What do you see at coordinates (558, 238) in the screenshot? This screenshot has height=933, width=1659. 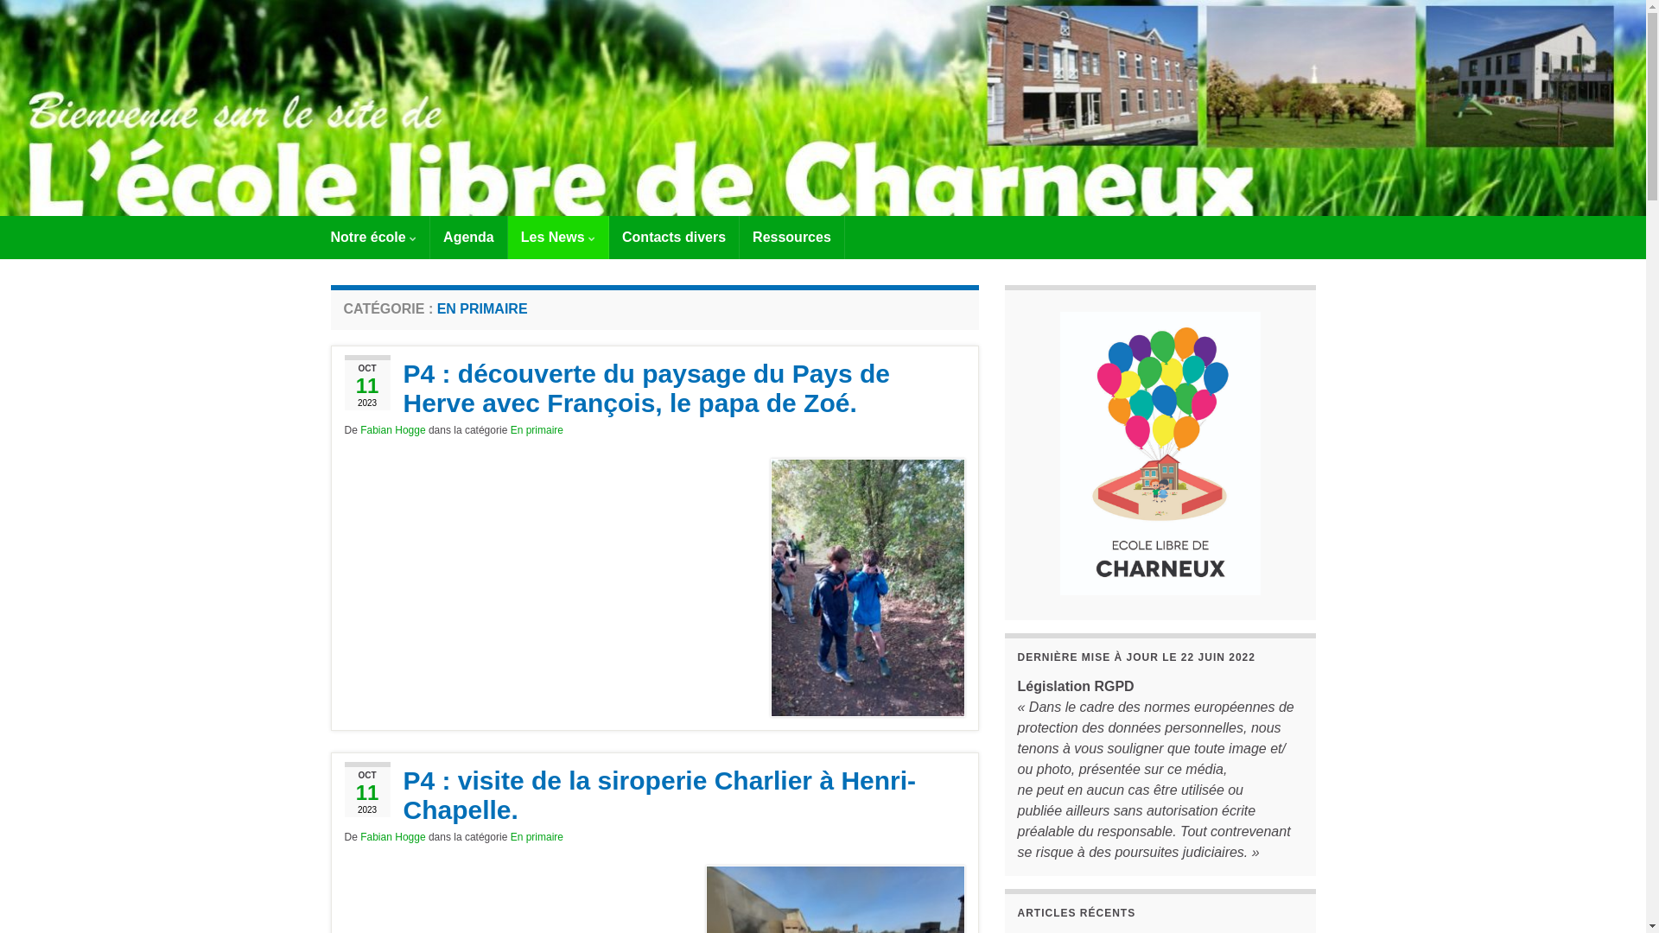 I see `Les News` at bounding box center [558, 238].